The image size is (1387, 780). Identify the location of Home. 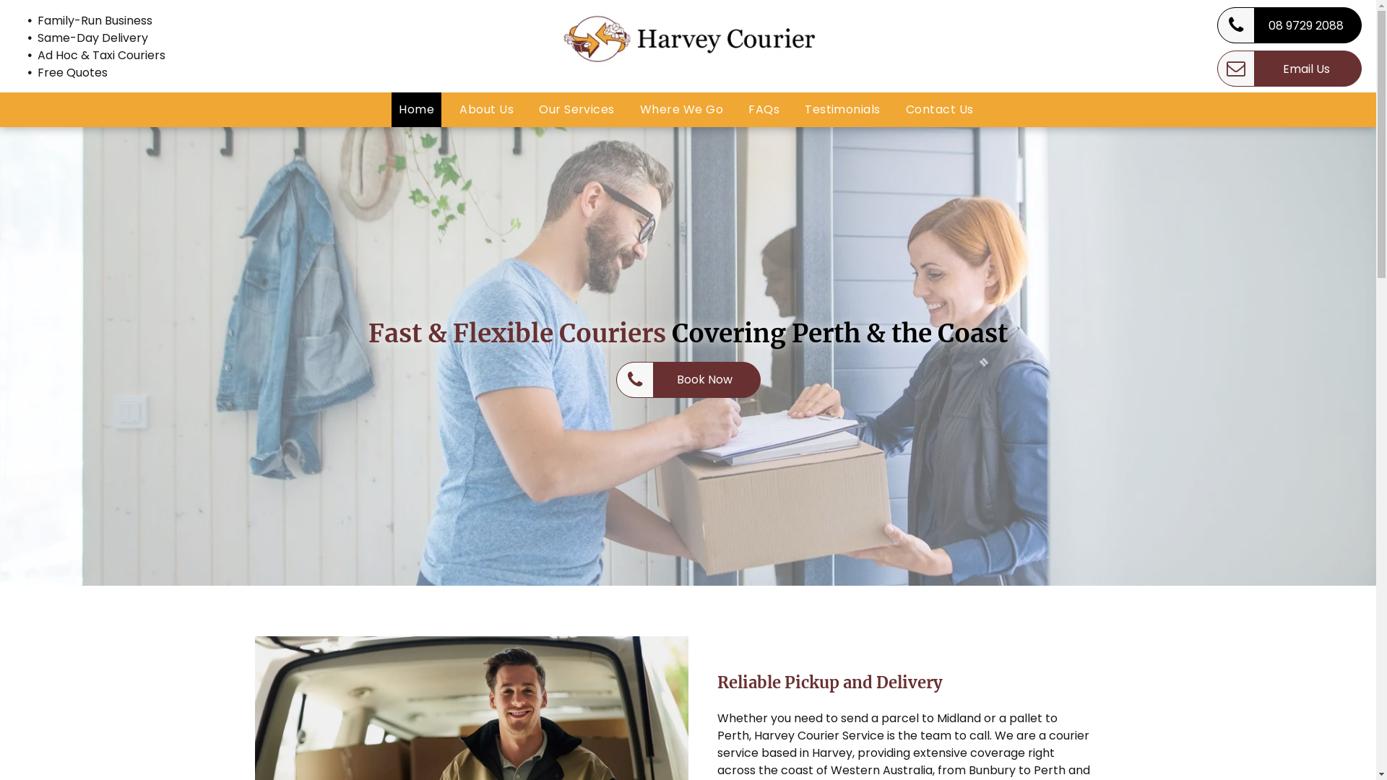
(416, 110).